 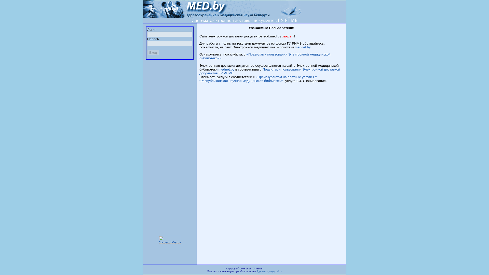 I want to click on mednet.by, so click(x=303, y=47).